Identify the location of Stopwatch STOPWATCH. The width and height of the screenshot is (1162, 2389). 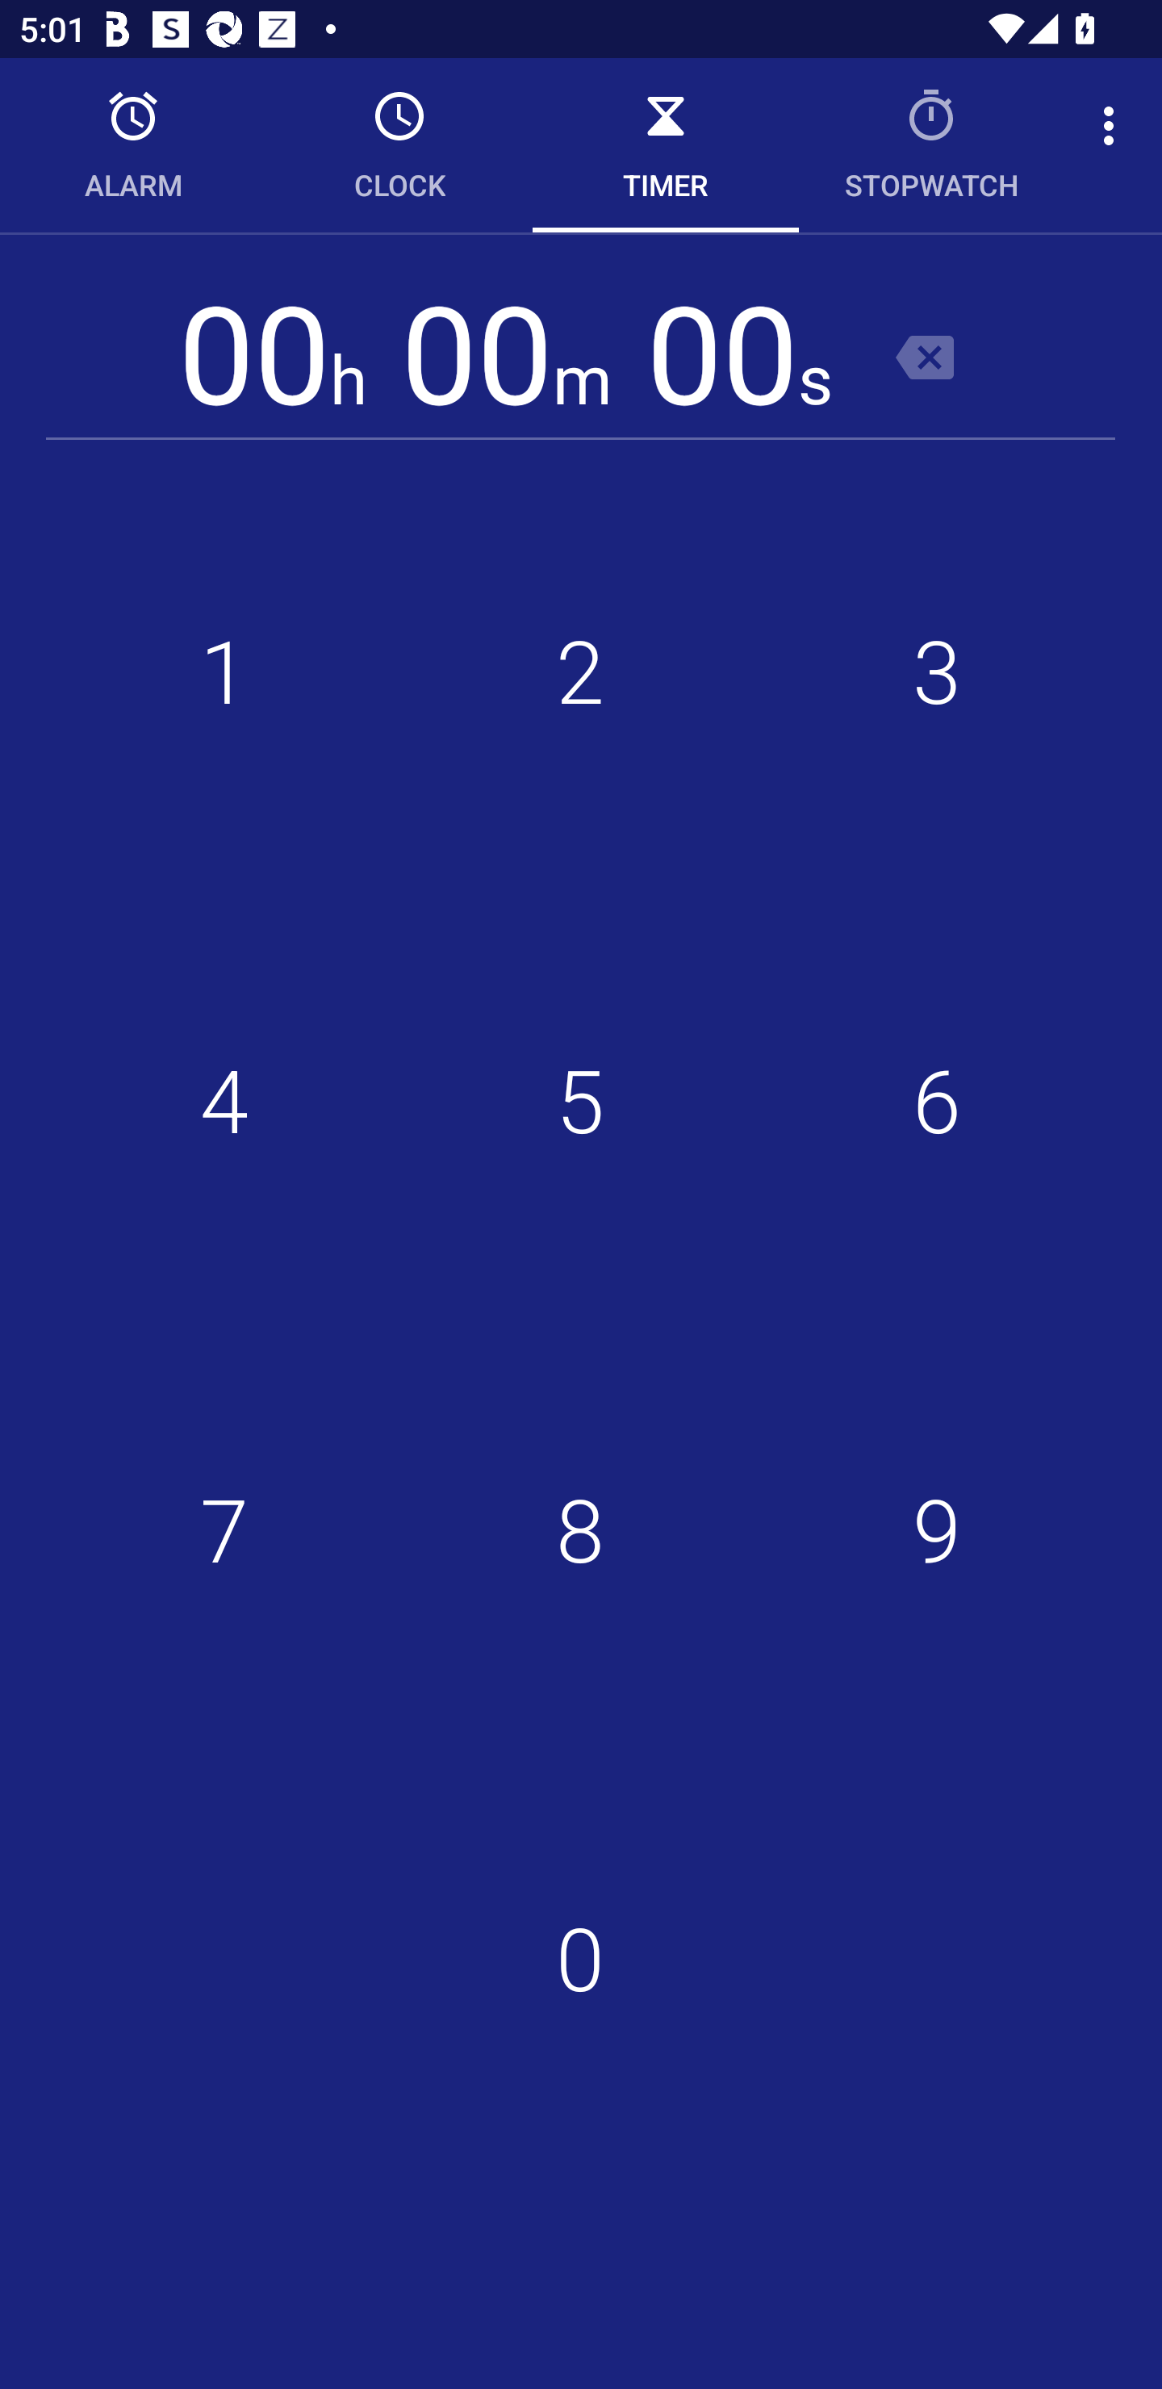
(932, 144).